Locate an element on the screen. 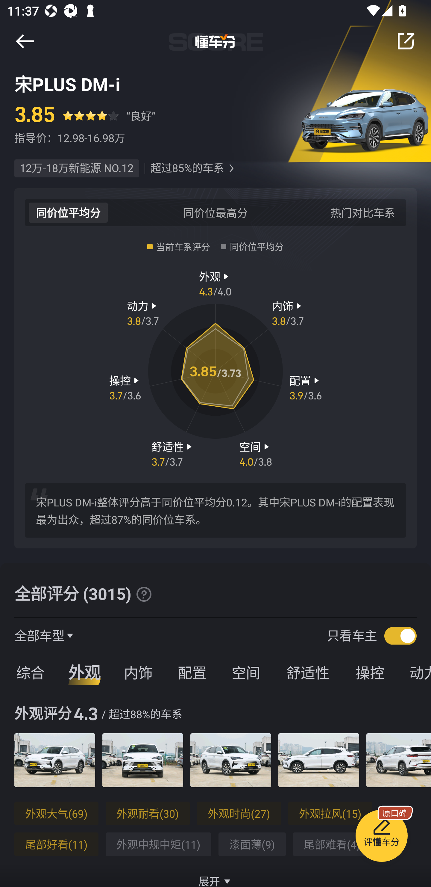 The height and width of the screenshot is (887, 431).  is located at coordinates (406, 41).